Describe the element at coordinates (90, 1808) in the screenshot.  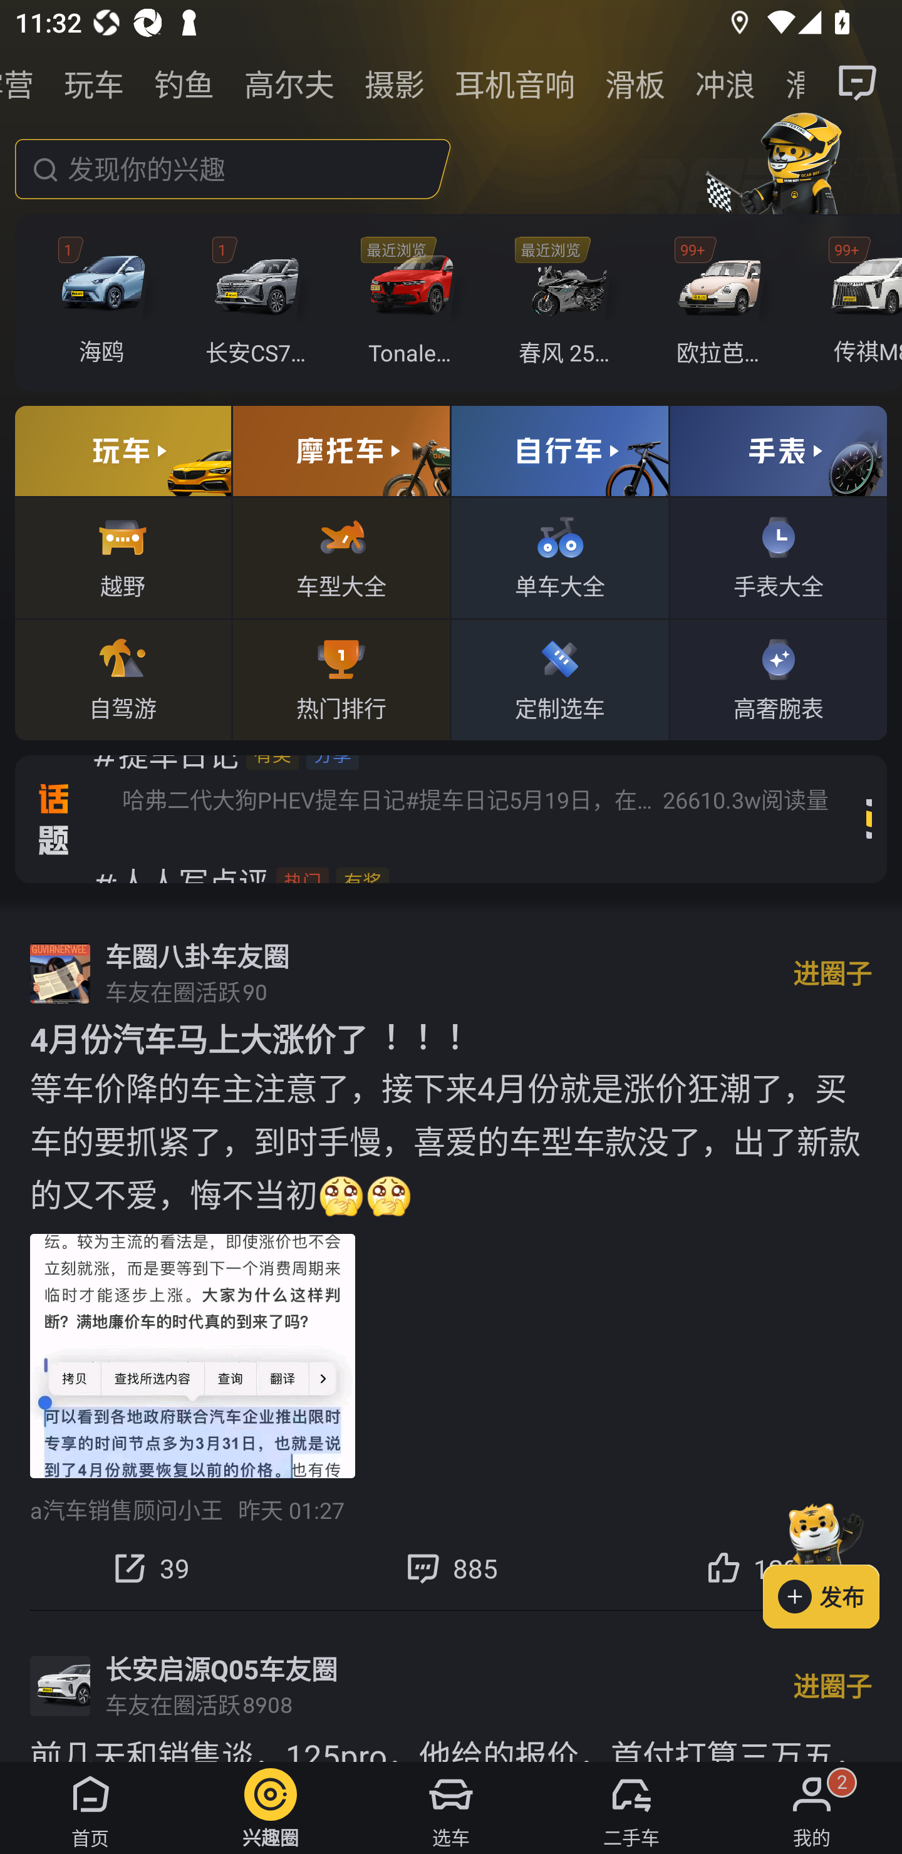
I see ` 首页` at that location.